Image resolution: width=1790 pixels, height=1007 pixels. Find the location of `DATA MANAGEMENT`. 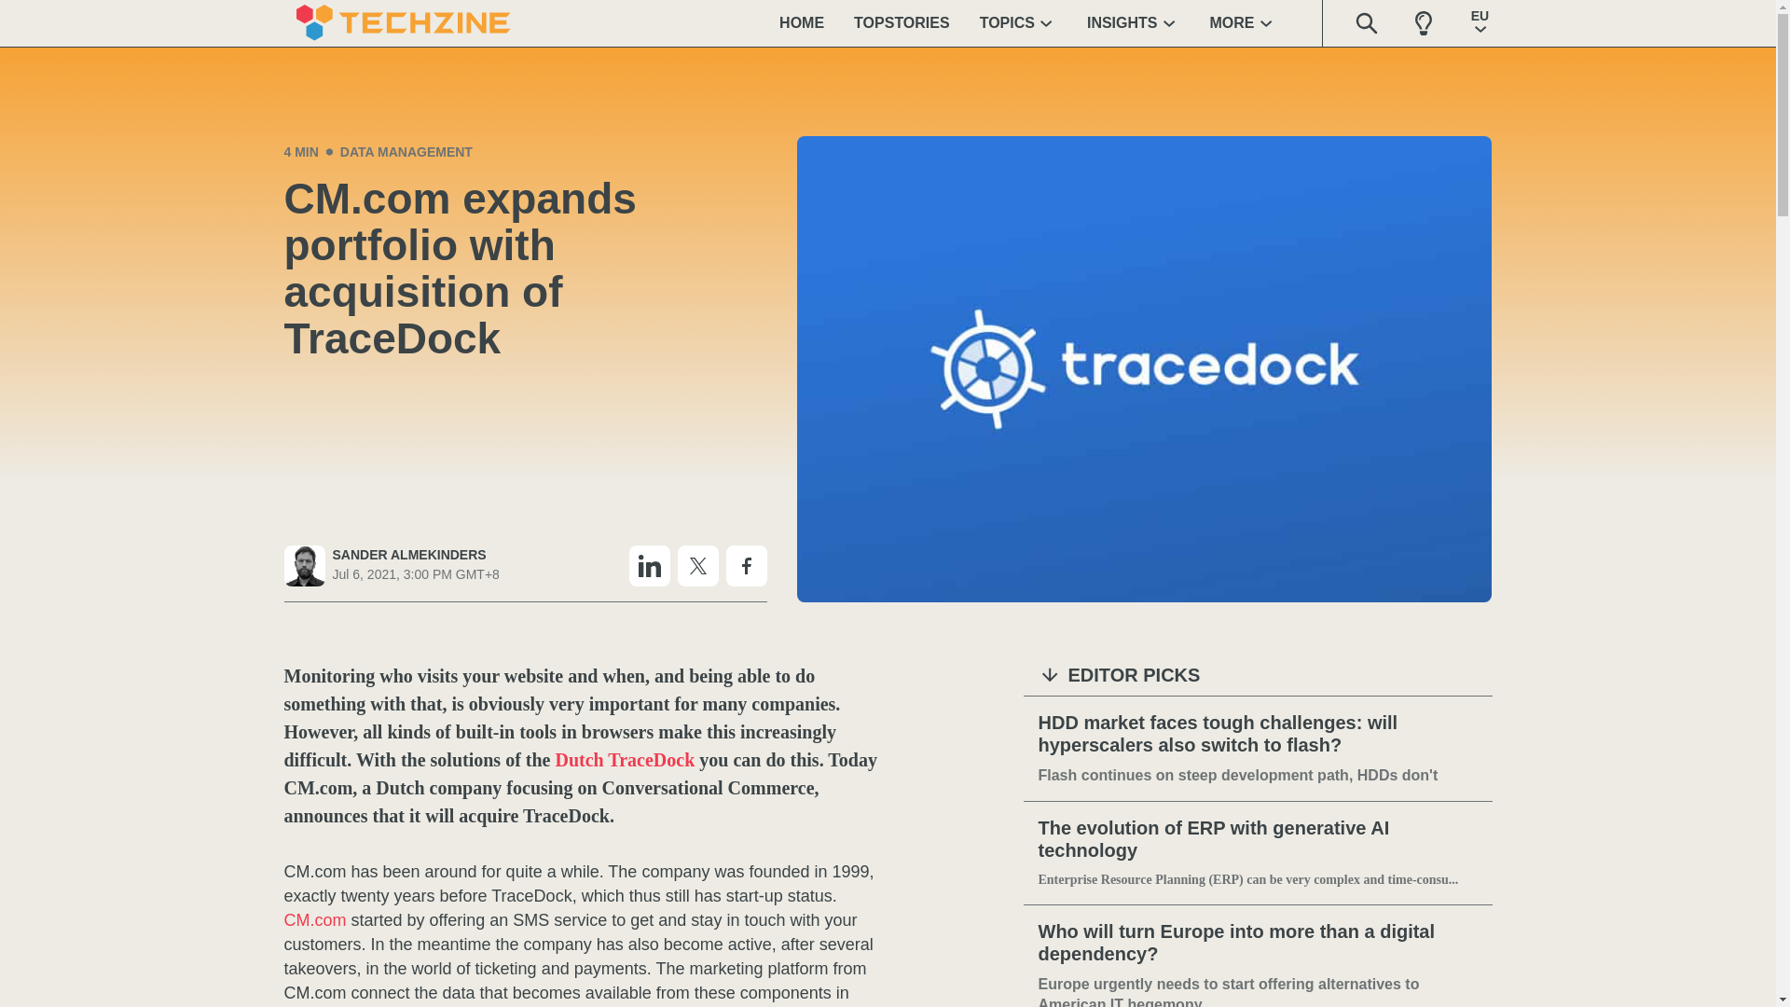

DATA MANAGEMENT is located at coordinates (406, 151).